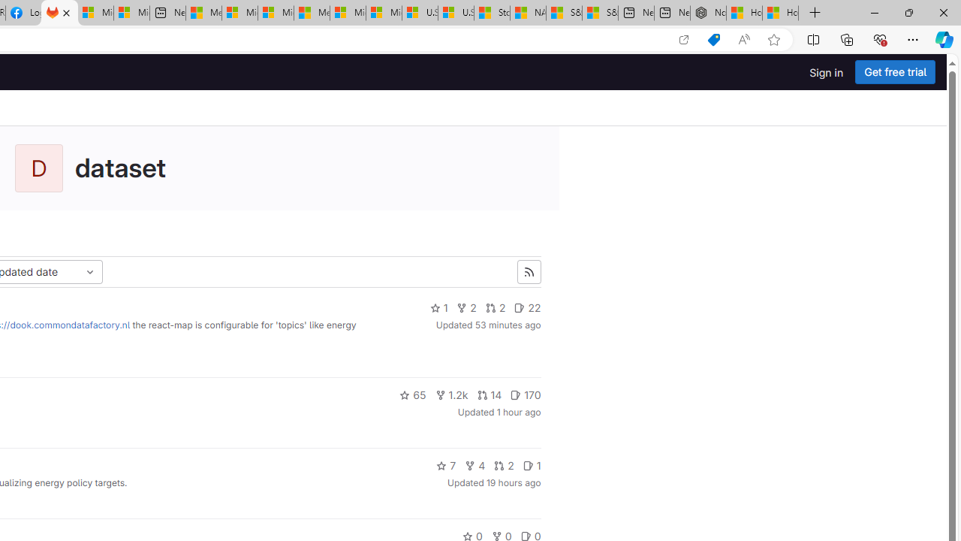 Image resolution: width=961 pixels, height=541 pixels. I want to click on Shopping in Microsoft Edge, so click(713, 40).